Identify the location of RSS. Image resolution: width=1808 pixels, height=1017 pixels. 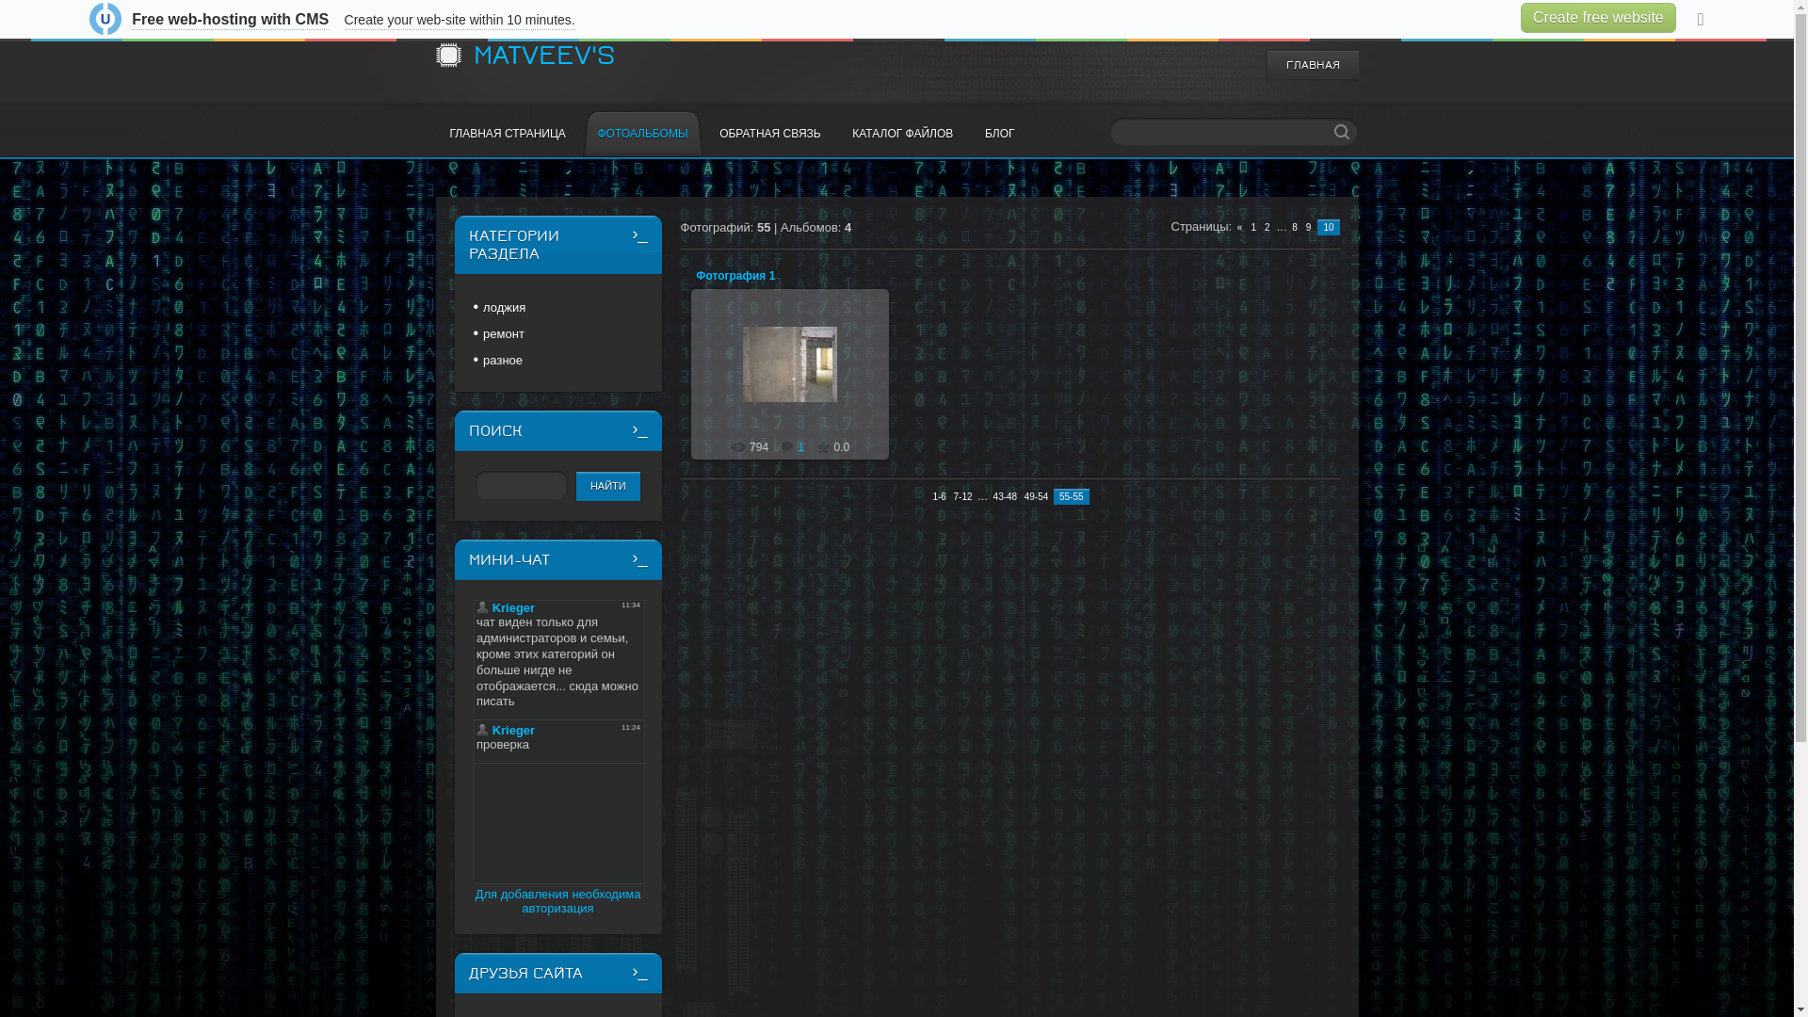
(1348, 26).